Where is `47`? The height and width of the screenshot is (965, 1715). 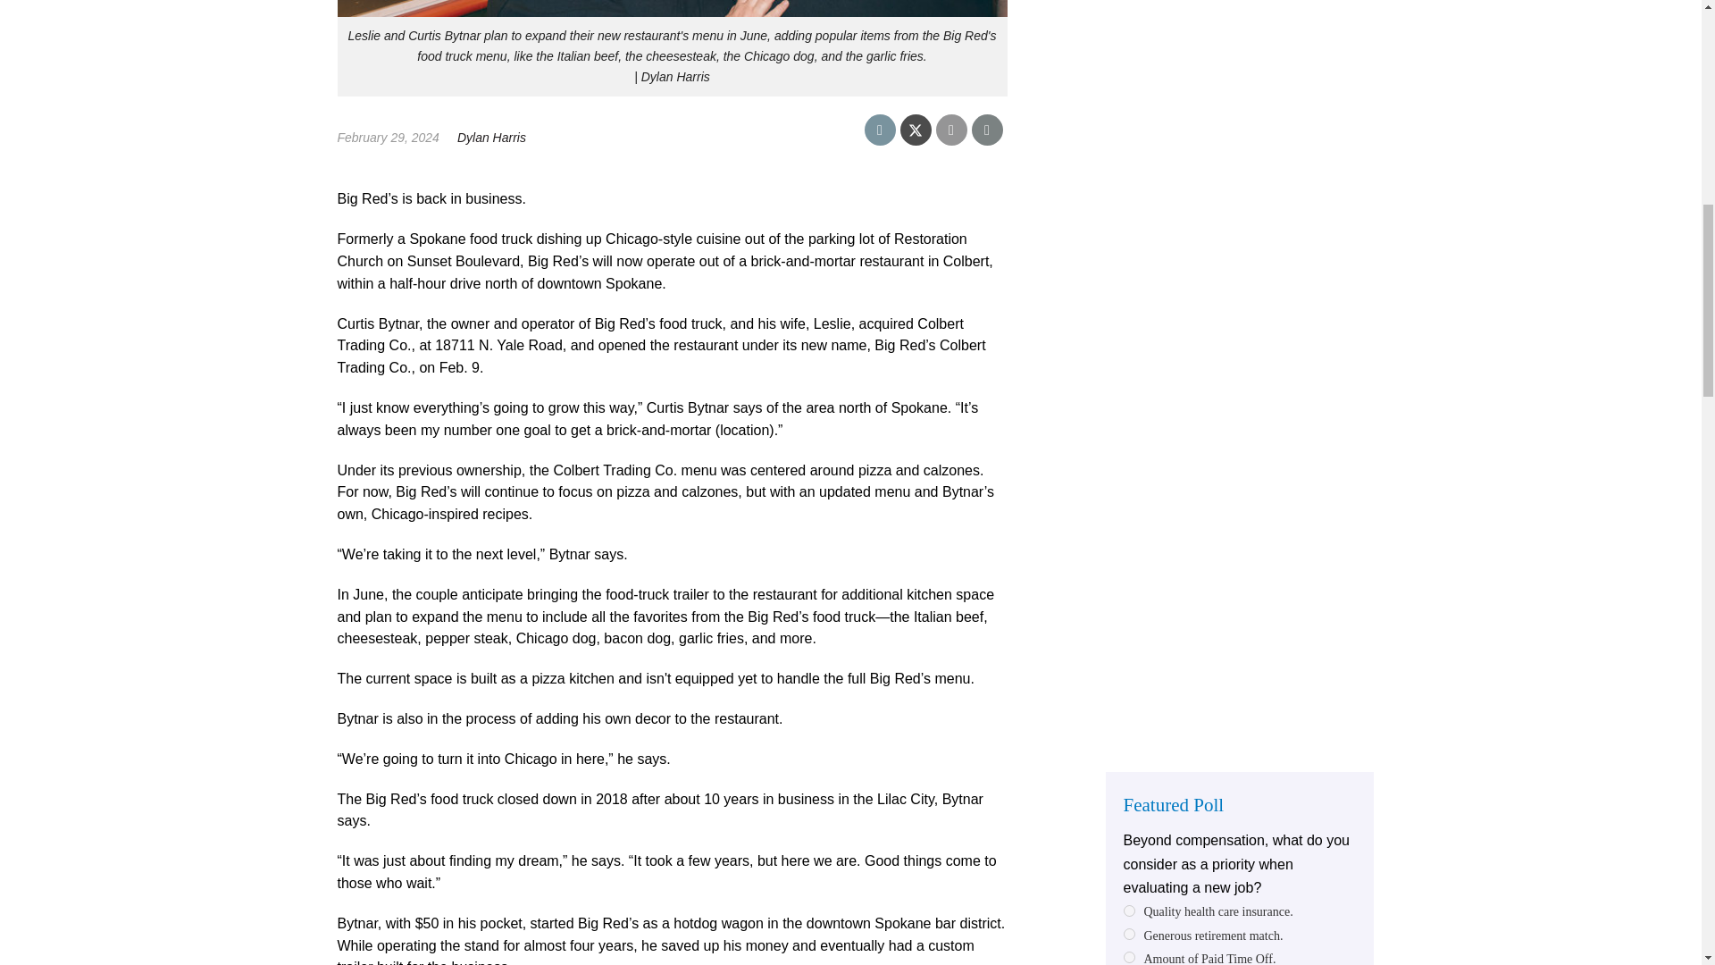 47 is located at coordinates (1129, 956).